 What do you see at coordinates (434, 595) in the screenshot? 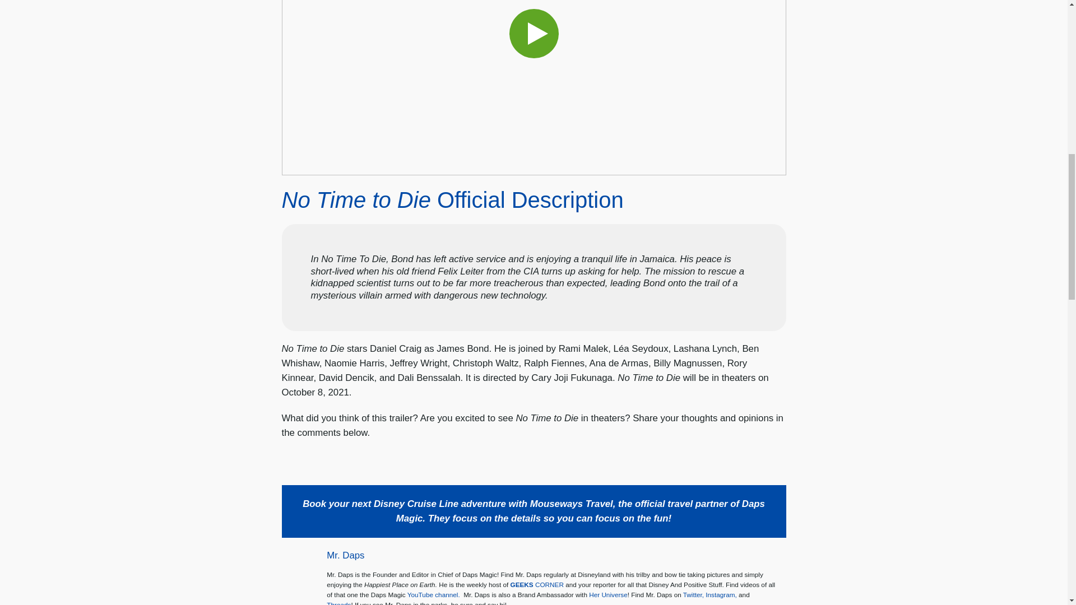
I see `YouTube channel.` at bounding box center [434, 595].